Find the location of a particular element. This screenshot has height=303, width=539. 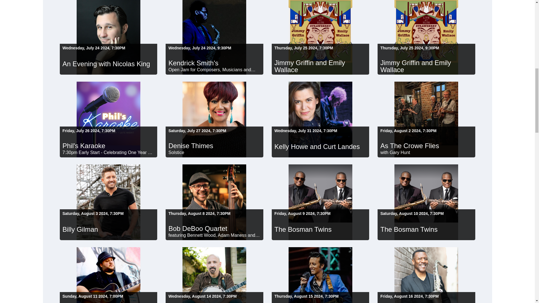

Jimmy Griffin and Emily Wallace is located at coordinates (320, 65).